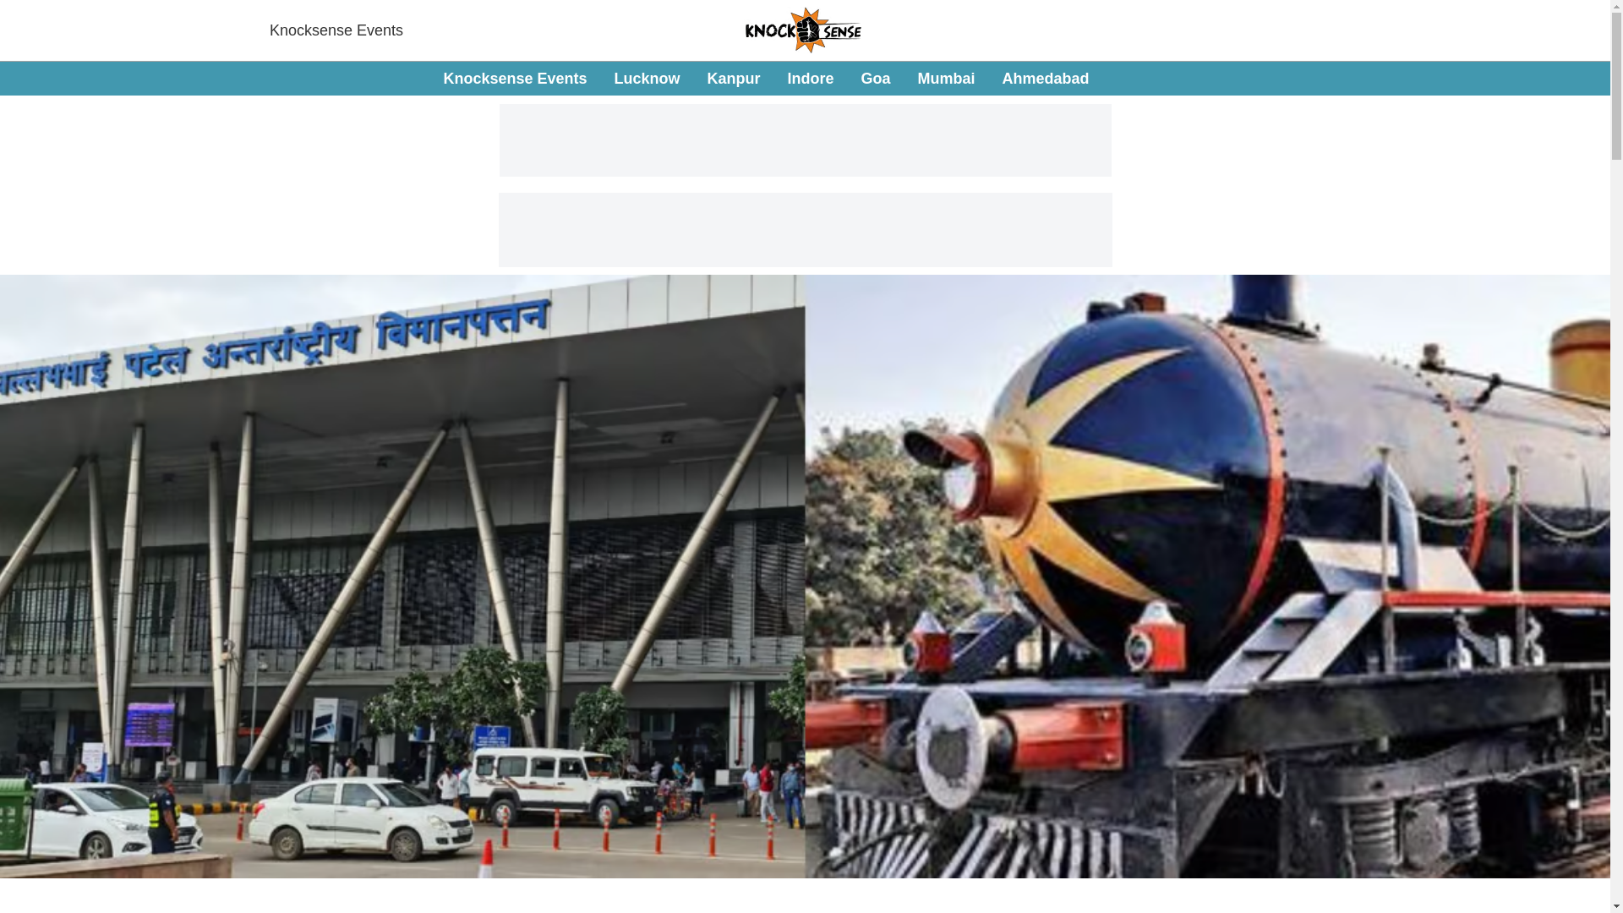 Image resolution: width=1623 pixels, height=913 pixels. Describe the element at coordinates (646, 78) in the screenshot. I see `Goa` at that location.